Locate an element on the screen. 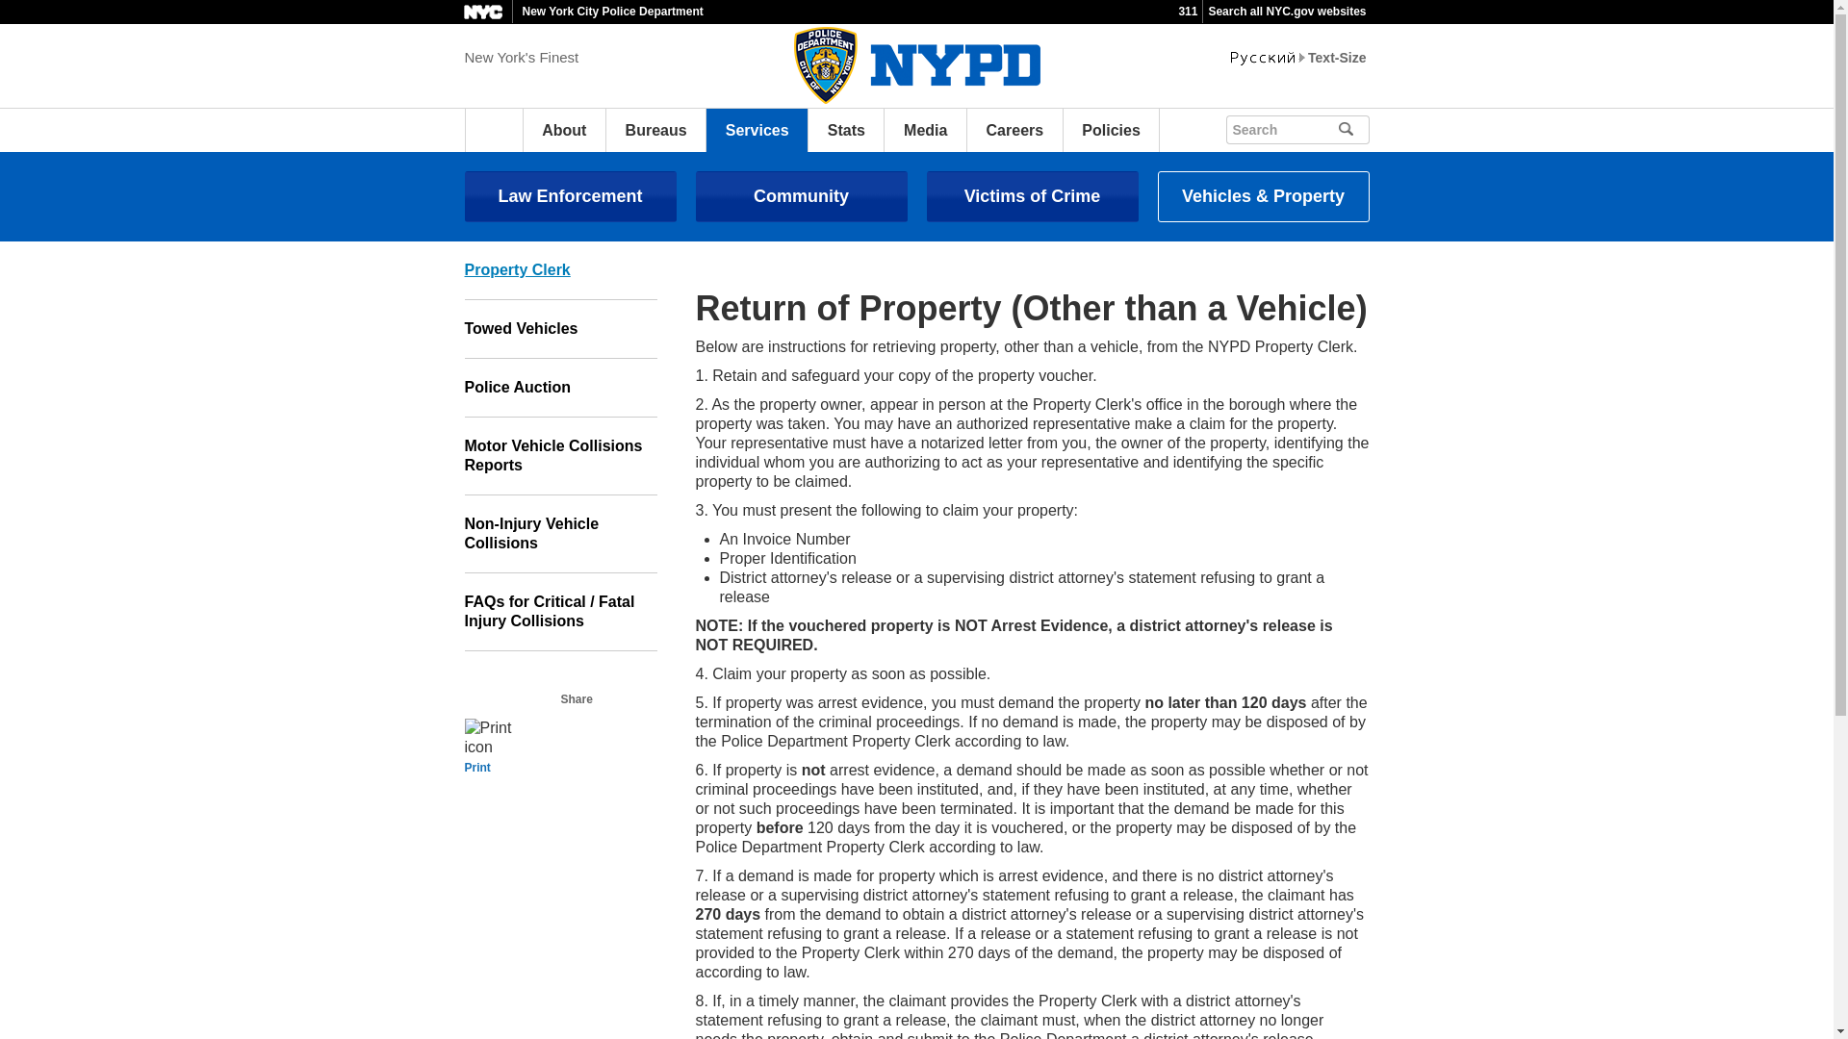  submit is located at coordinates (1373, 127).